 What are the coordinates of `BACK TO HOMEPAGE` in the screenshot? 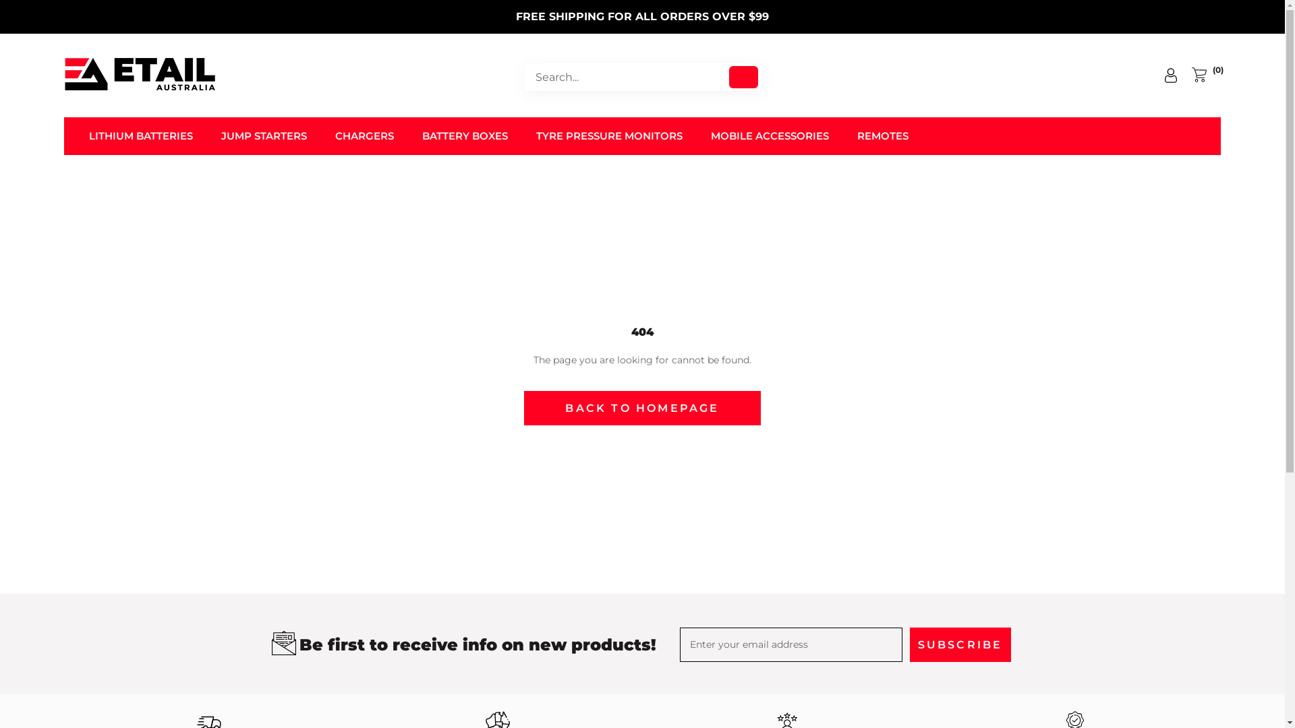 It's located at (642, 408).